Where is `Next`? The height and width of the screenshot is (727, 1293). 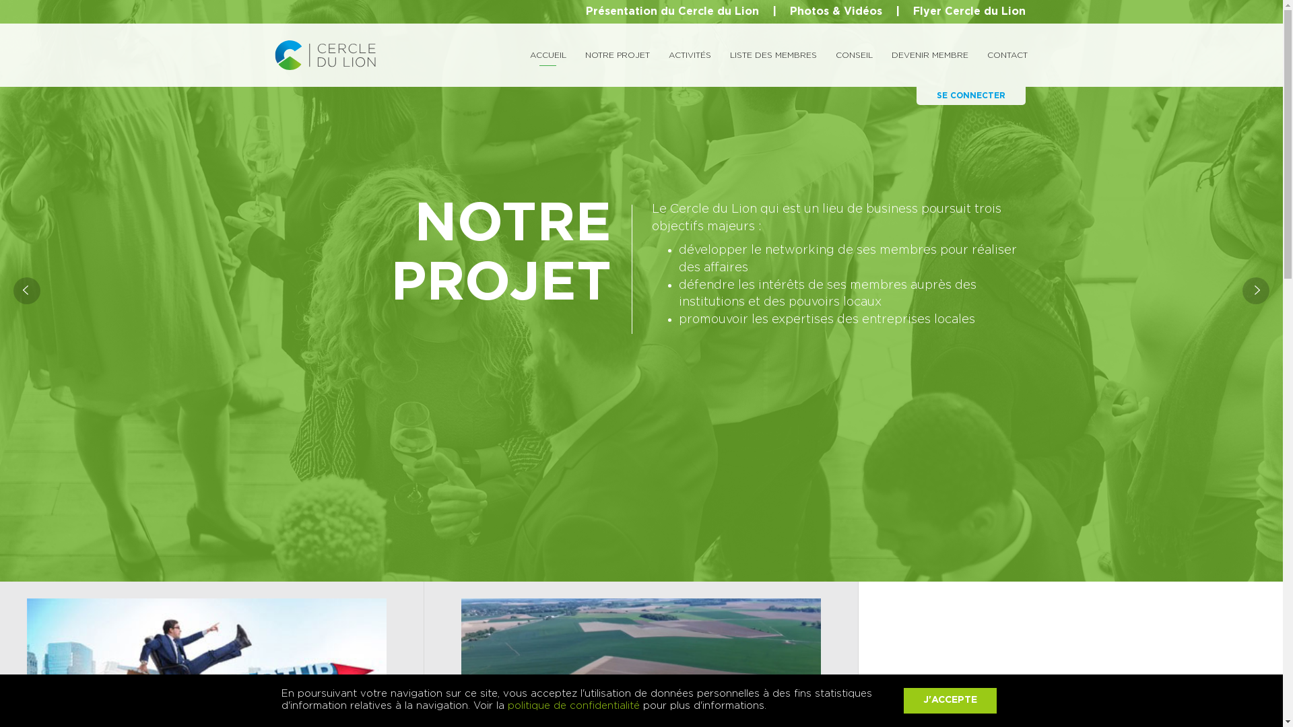 Next is located at coordinates (1256, 291).